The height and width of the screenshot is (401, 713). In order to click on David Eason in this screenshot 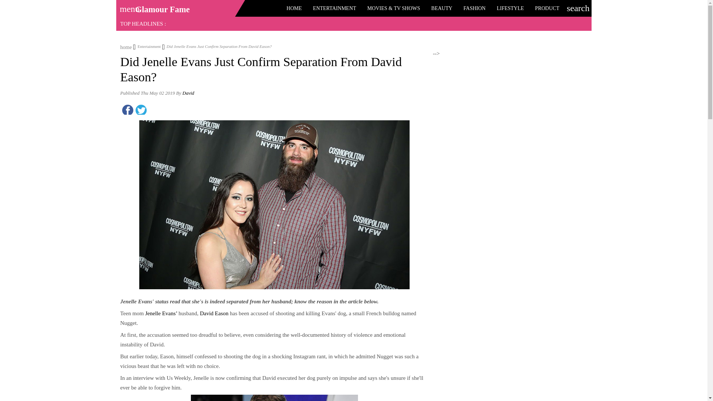, I will do `click(214, 313)`.